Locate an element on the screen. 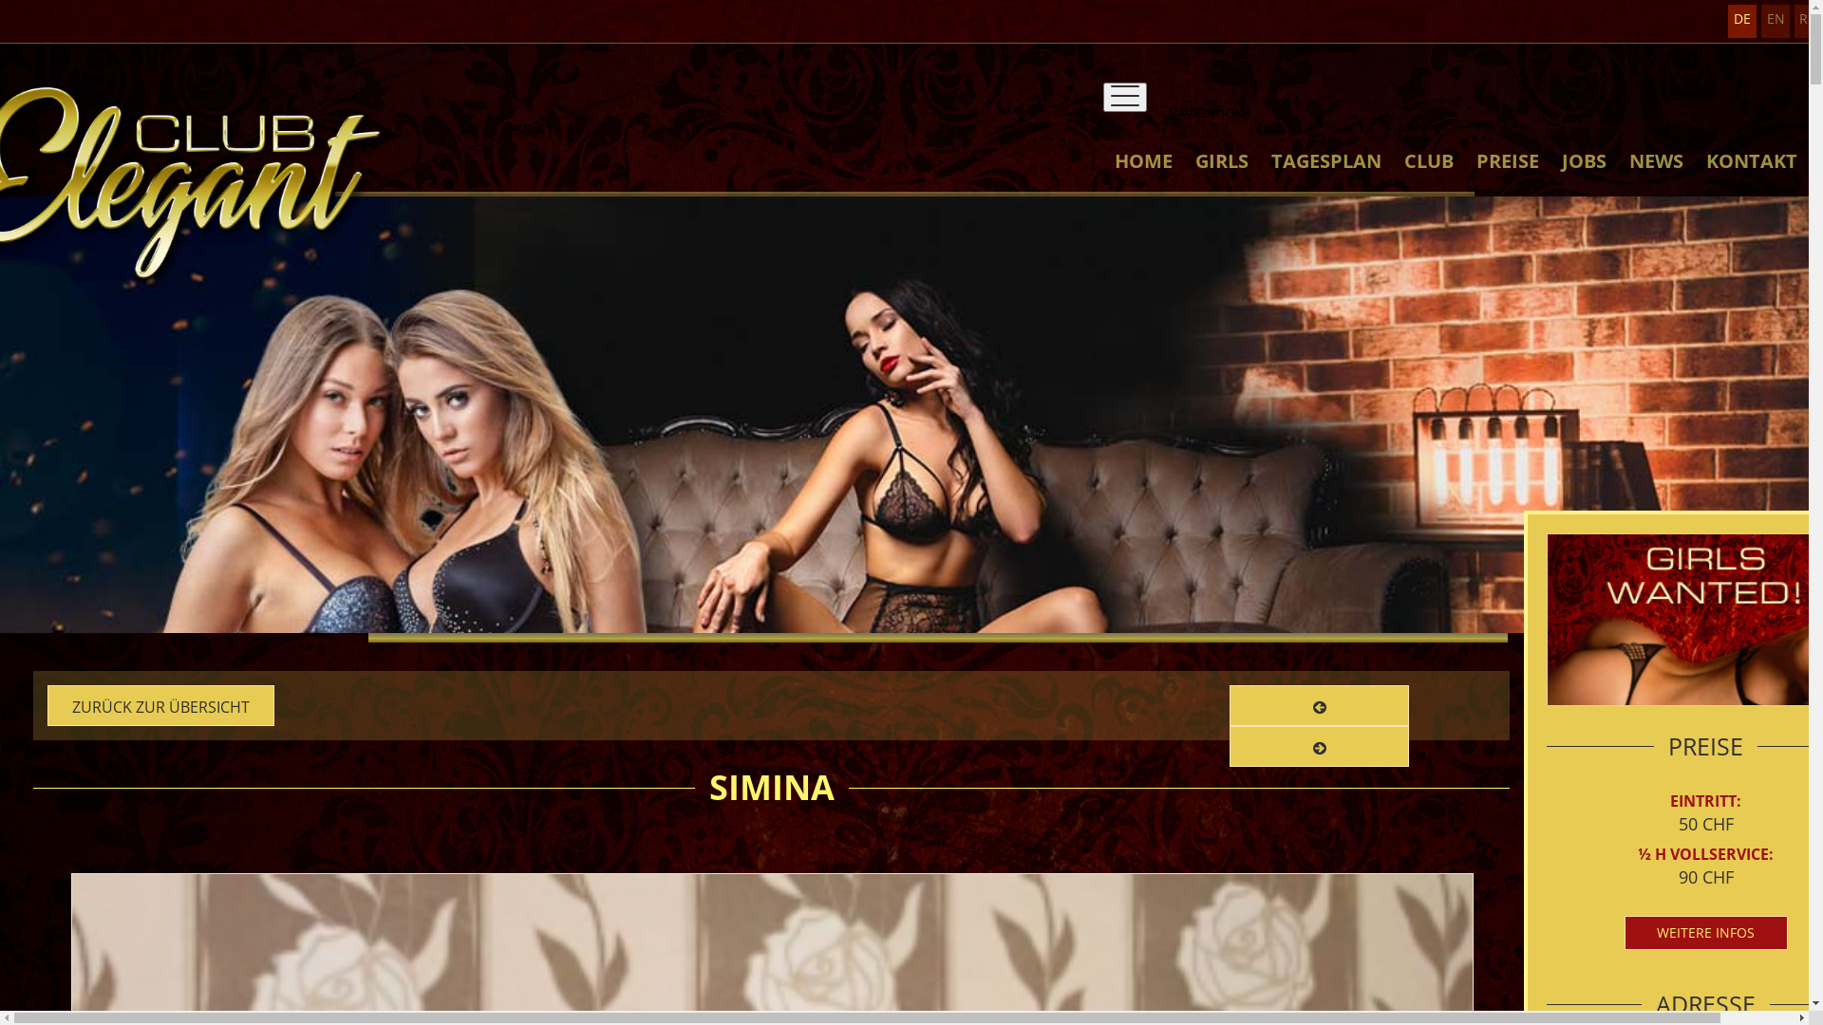  KONTAKT is located at coordinates (1752, 178).